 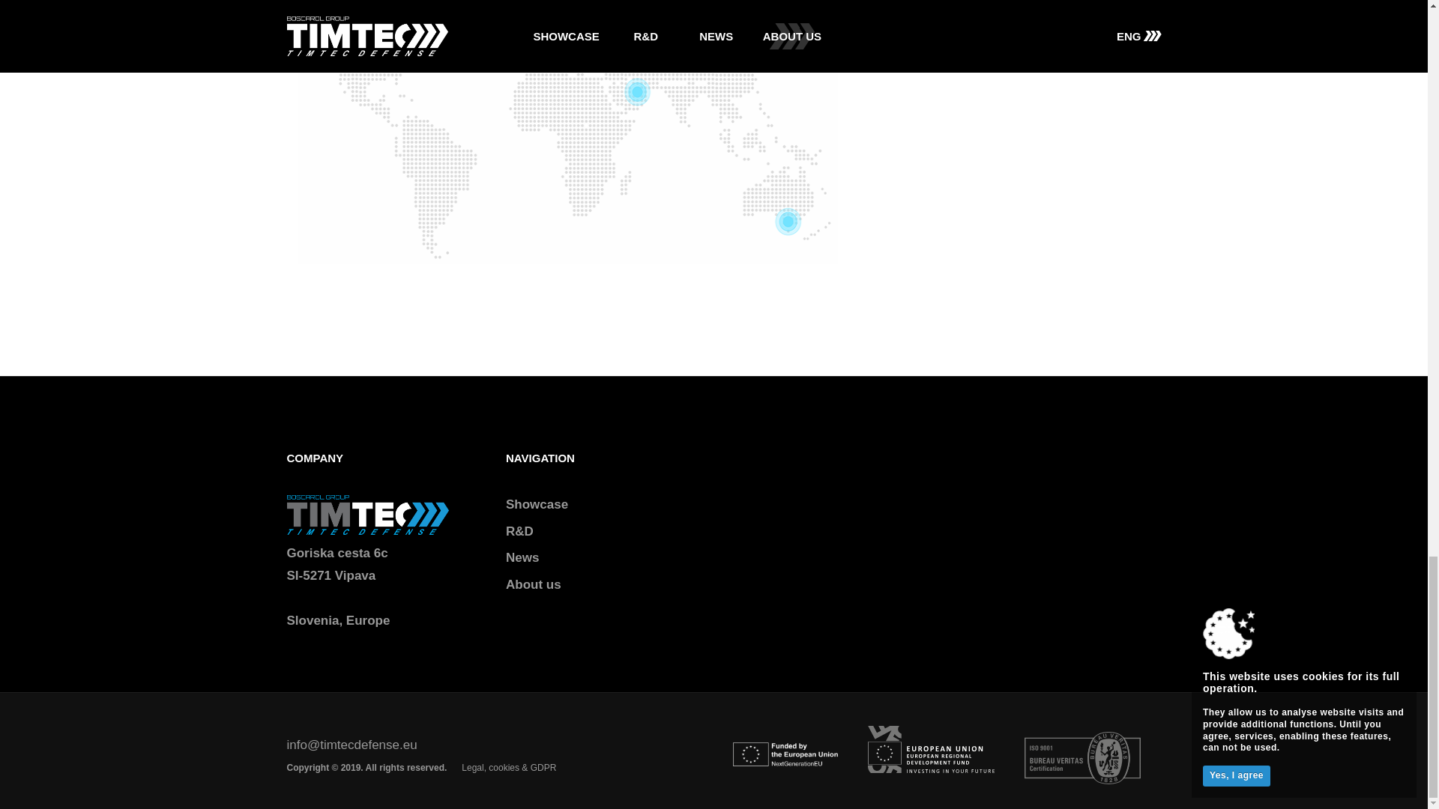 I want to click on News, so click(x=522, y=557).